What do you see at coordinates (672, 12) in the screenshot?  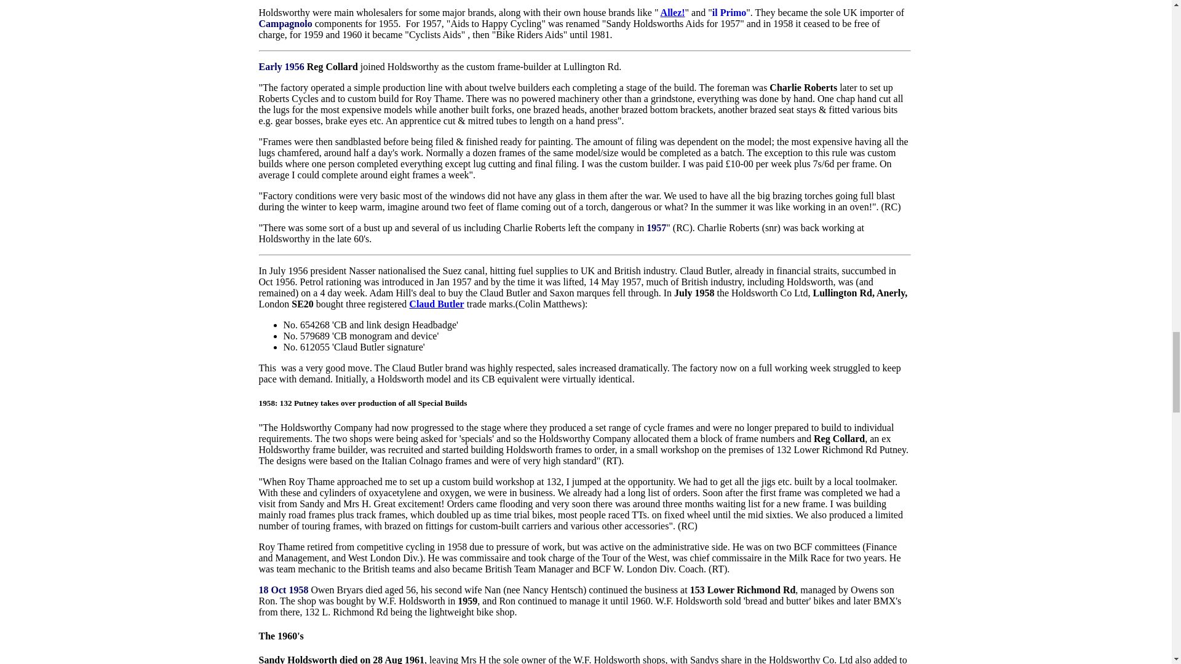 I see `Allez!` at bounding box center [672, 12].